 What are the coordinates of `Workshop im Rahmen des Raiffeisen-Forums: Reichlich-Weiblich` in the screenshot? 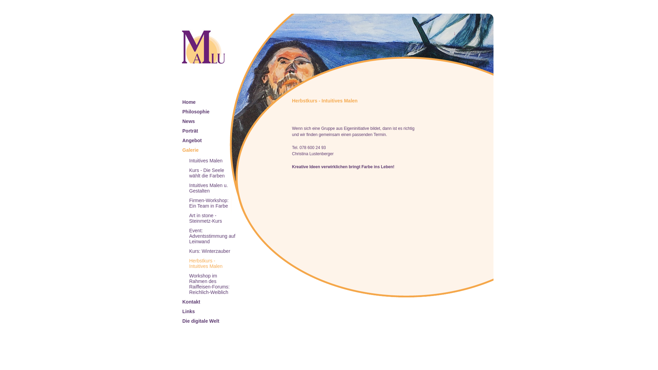 It's located at (209, 284).